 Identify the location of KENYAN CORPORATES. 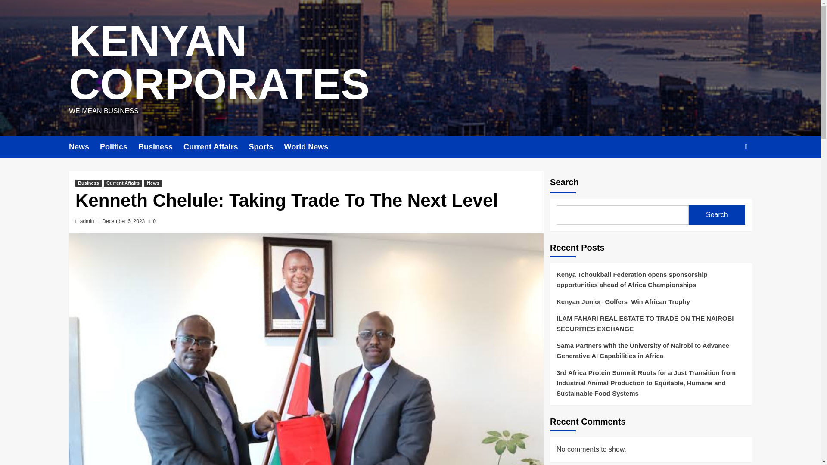
(219, 62).